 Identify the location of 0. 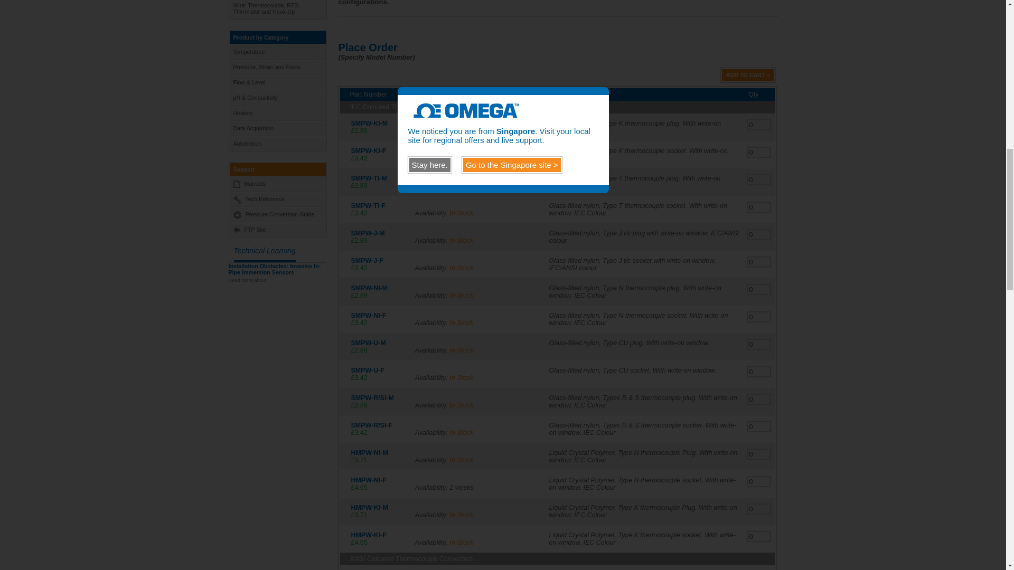
(759, 317).